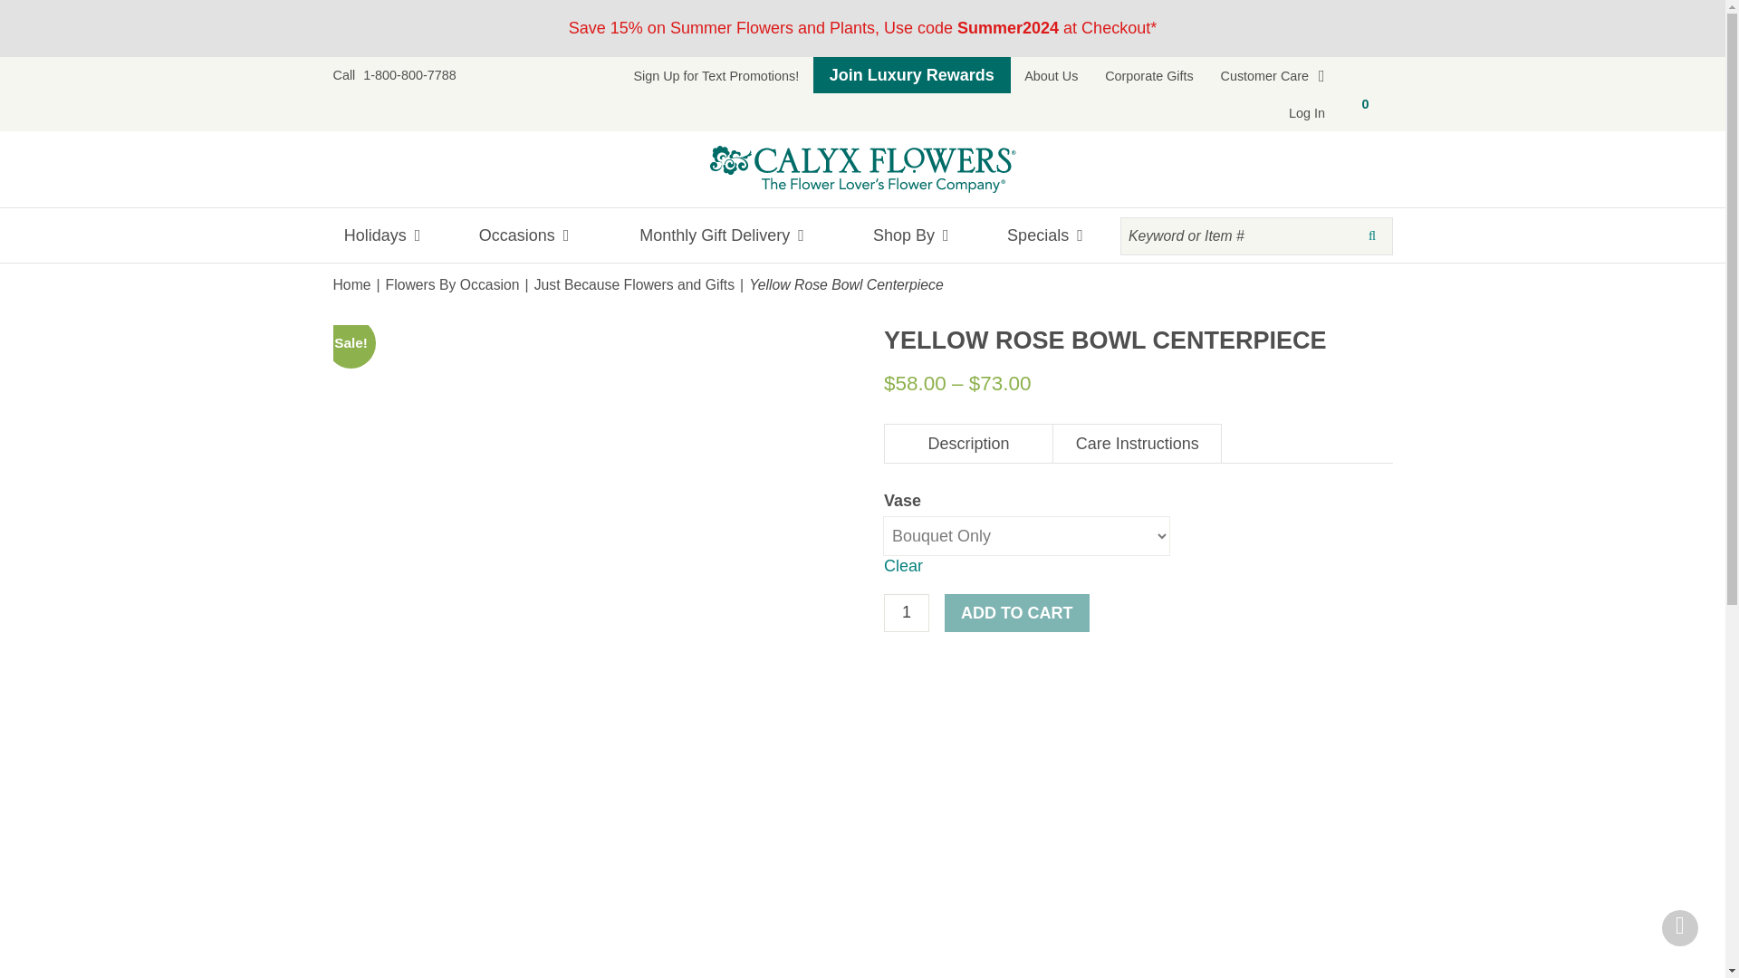 The width and height of the screenshot is (1739, 978). Describe the element at coordinates (716, 75) in the screenshot. I see `Sign Up for Text Promotions!` at that location.